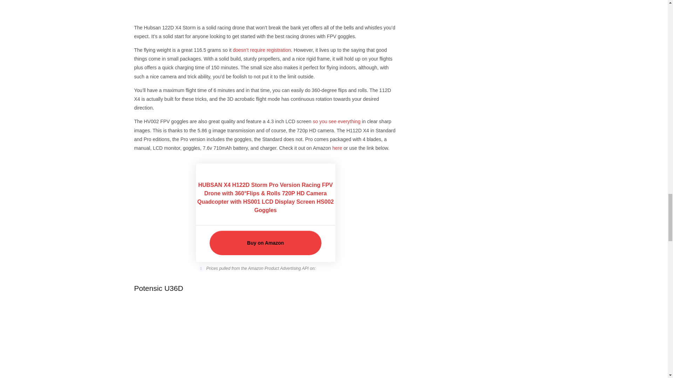 This screenshot has width=673, height=378. What do you see at coordinates (265, 9) in the screenshot?
I see `Hubsan-112D-X4-Storm-Drone` at bounding box center [265, 9].